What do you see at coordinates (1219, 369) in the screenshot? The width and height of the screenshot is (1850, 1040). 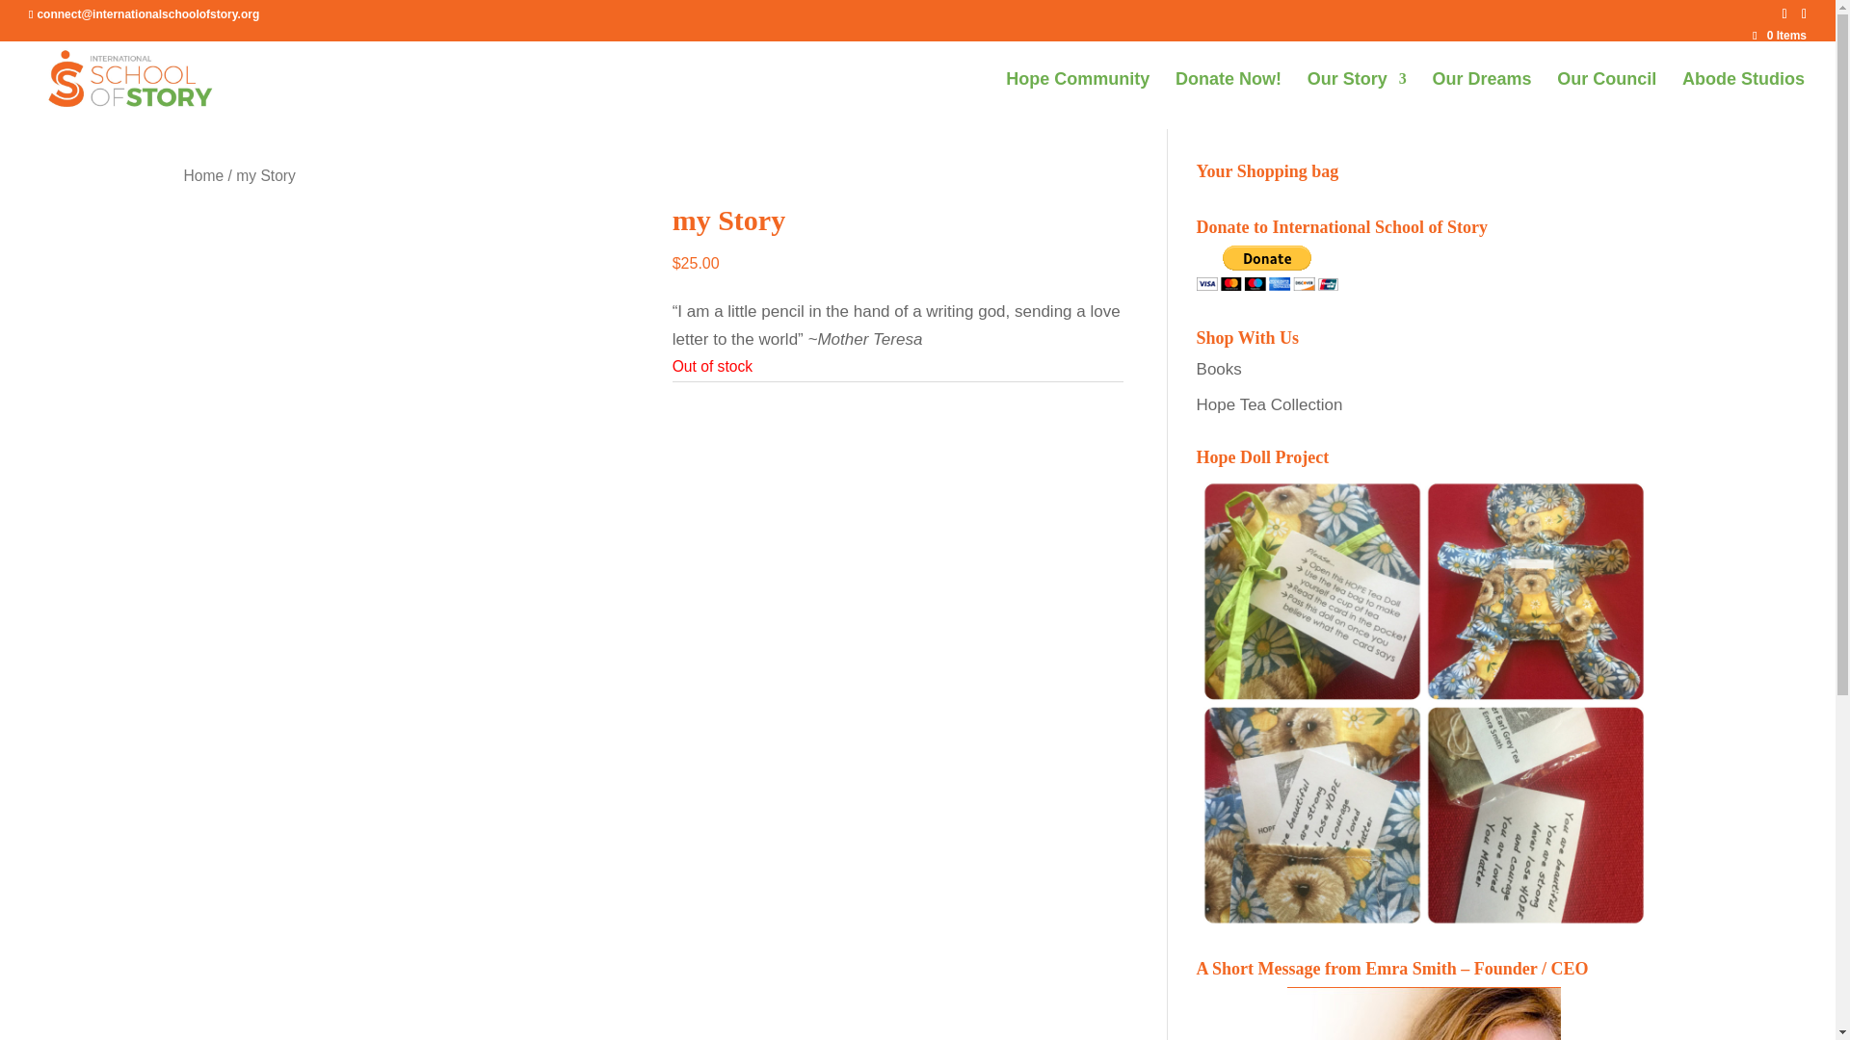 I see `Books` at bounding box center [1219, 369].